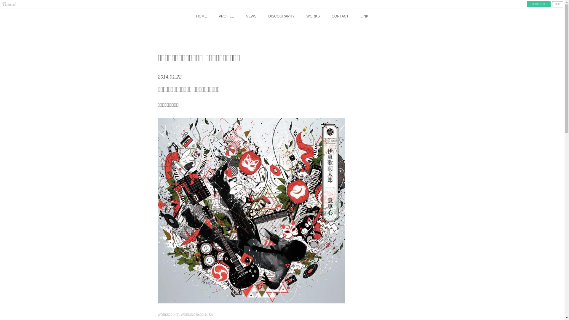 This screenshot has height=320, width=569. What do you see at coordinates (169, 315) in the screenshot?
I see `WORKS2014(7)` at bounding box center [169, 315].